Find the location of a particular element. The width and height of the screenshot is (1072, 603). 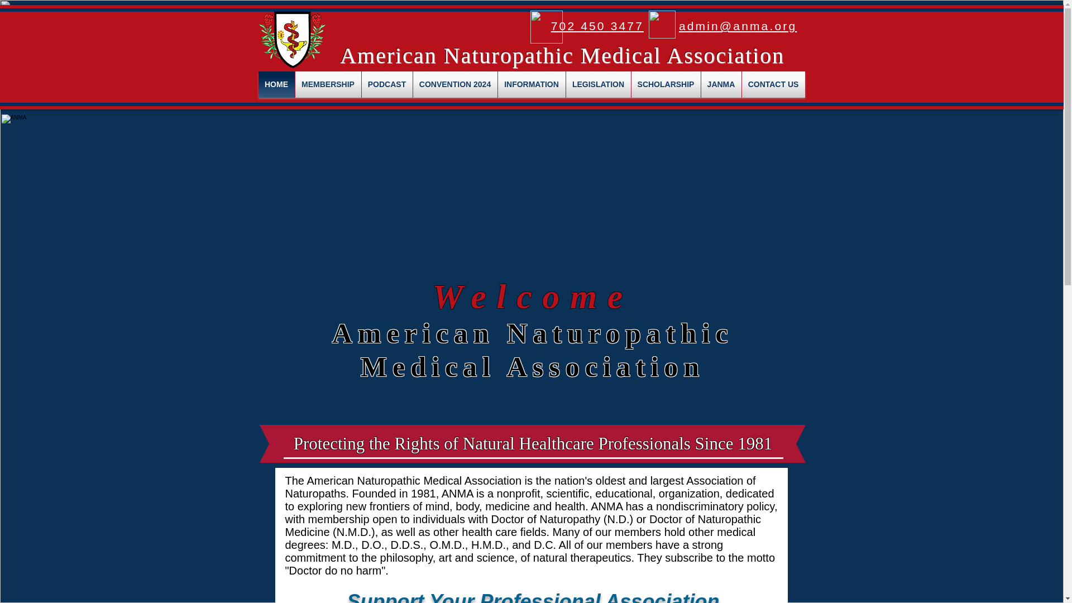

MEMBERSHIP is located at coordinates (327, 84).